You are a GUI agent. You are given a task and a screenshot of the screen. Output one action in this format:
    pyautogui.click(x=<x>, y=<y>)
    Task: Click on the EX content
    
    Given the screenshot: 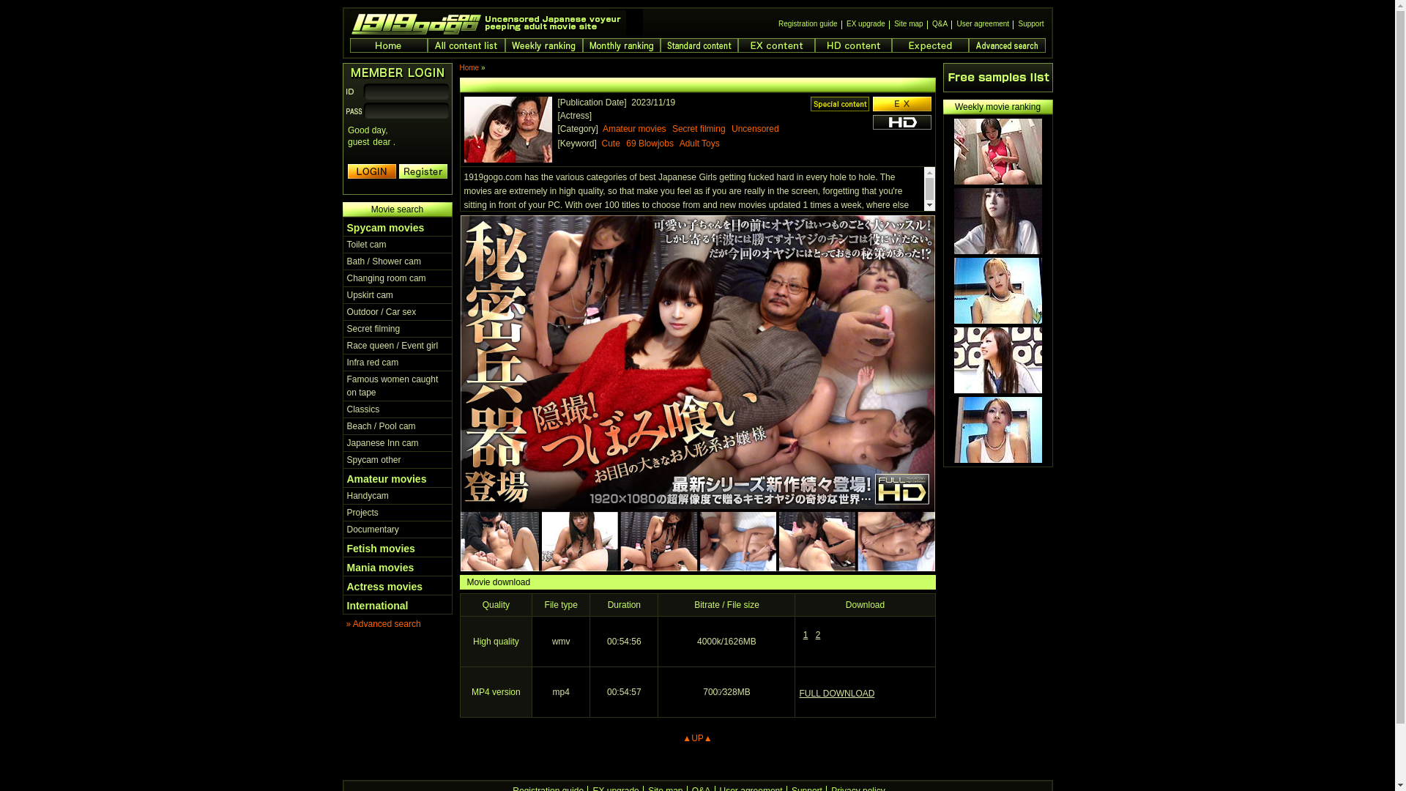 What is the action you would take?
    pyautogui.click(x=776, y=45)
    